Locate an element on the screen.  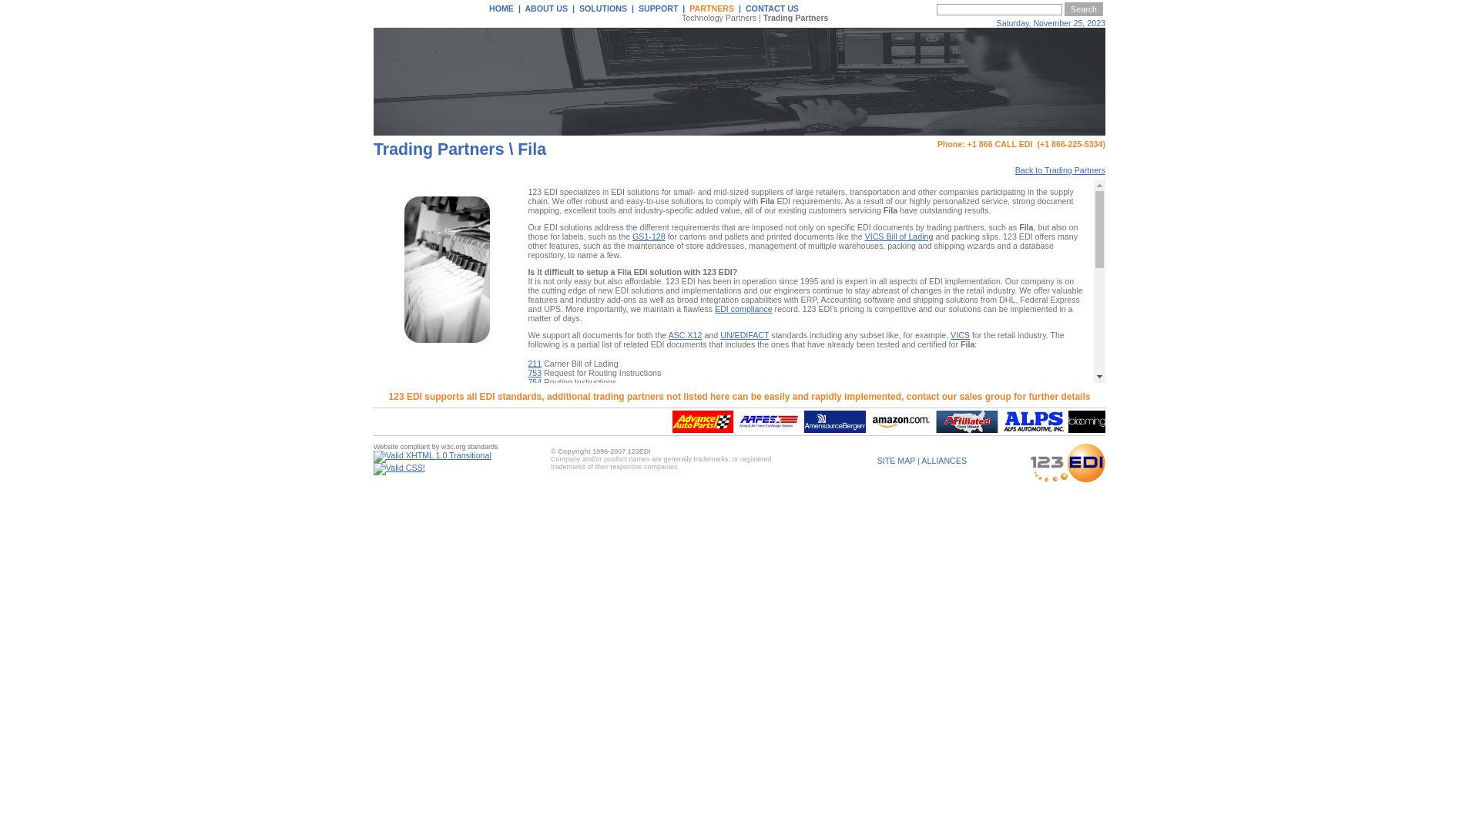
753 is located at coordinates (535, 371).